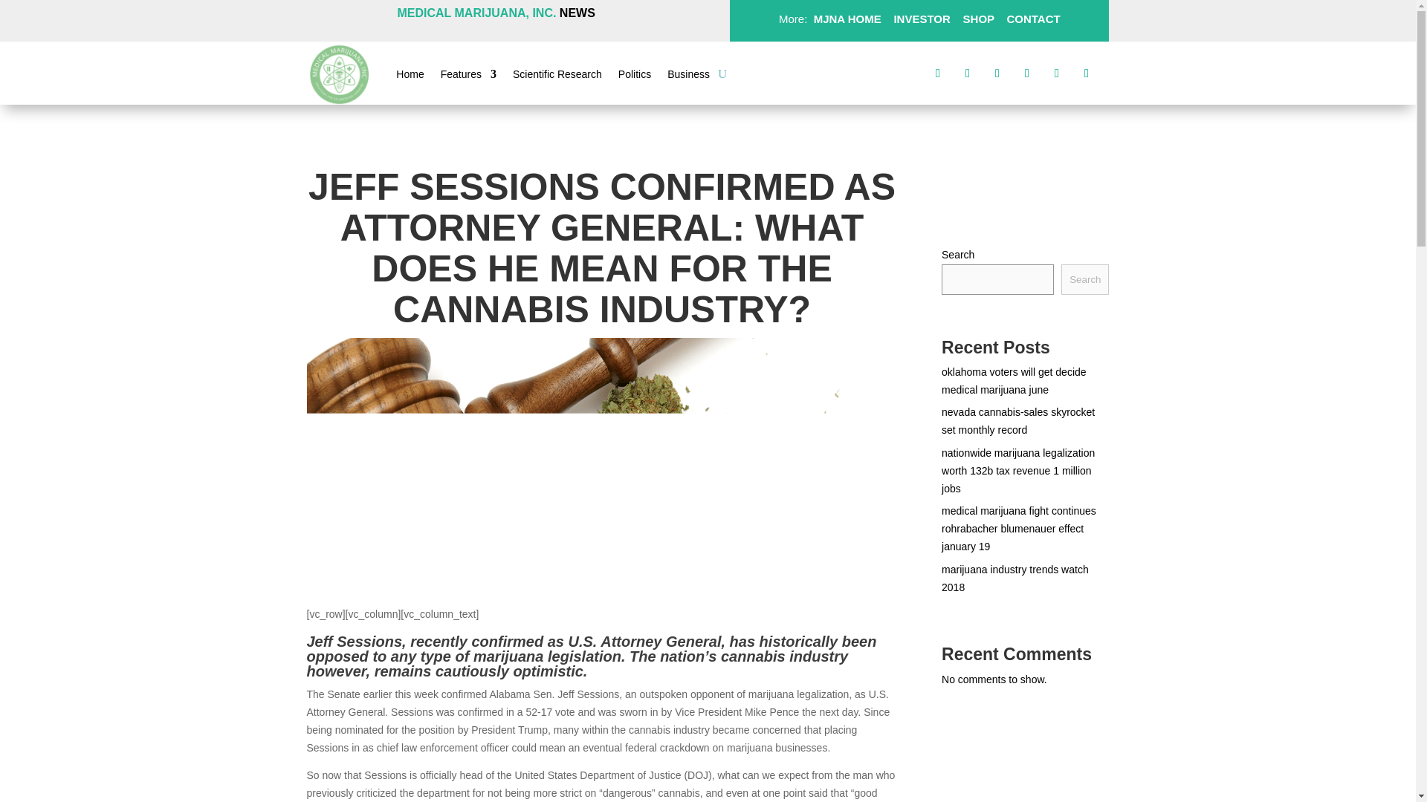 The height and width of the screenshot is (802, 1427). I want to click on Business, so click(688, 76).